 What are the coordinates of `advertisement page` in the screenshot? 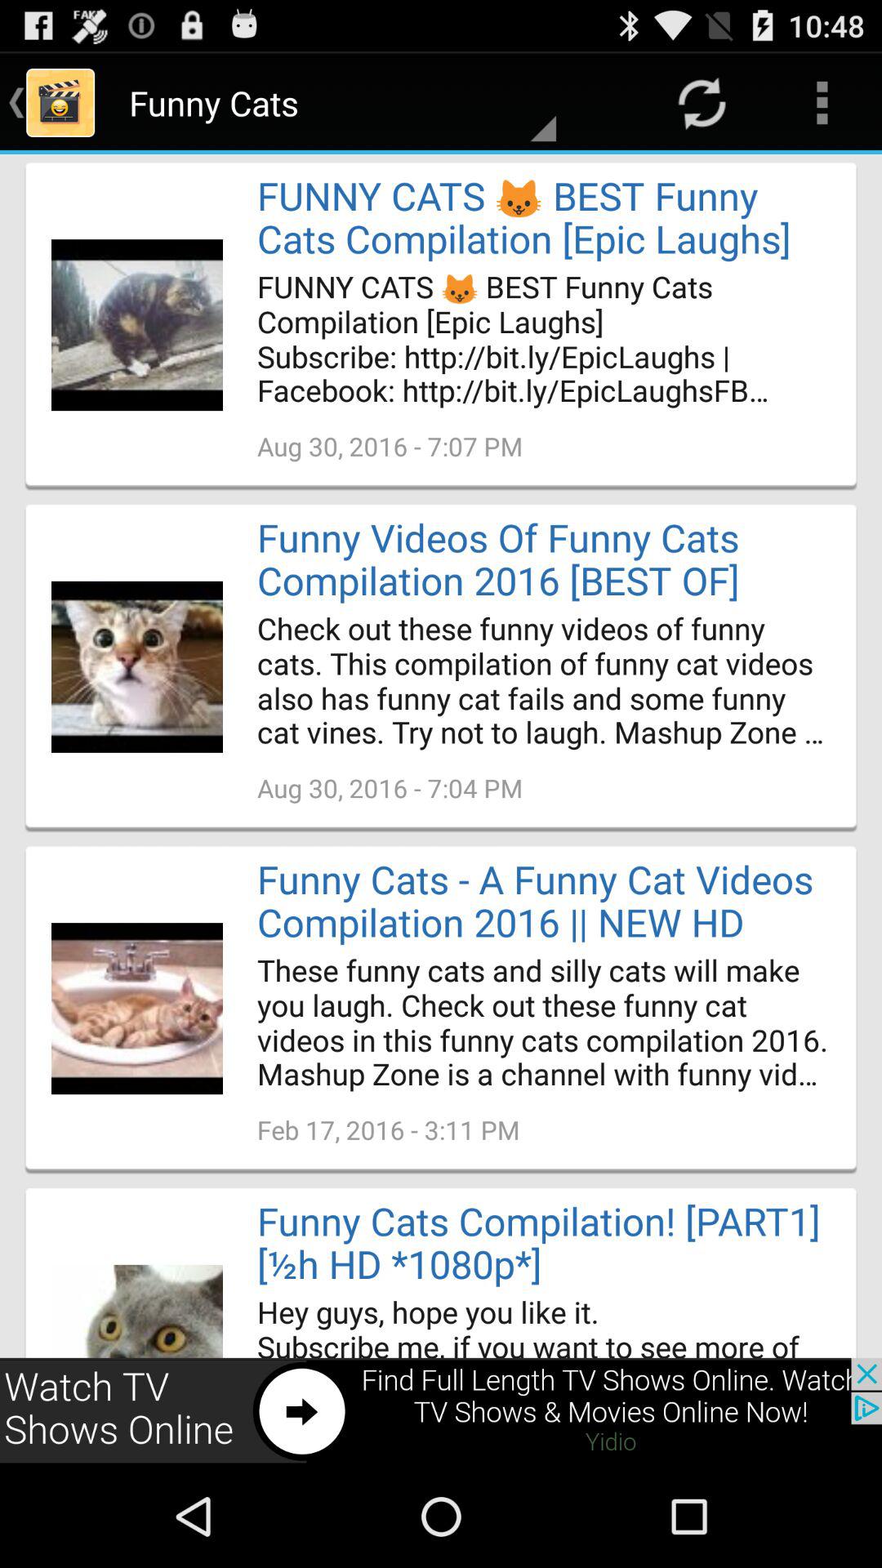 It's located at (441, 1411).